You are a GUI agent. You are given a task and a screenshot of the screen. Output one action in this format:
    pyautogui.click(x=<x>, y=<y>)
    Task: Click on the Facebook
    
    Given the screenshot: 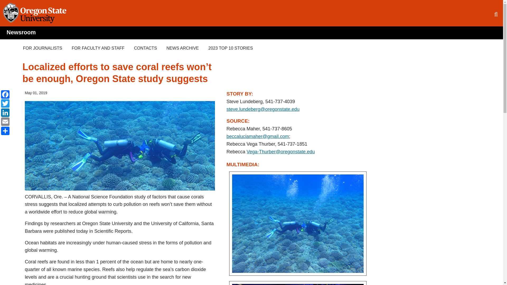 What is the action you would take?
    pyautogui.click(x=5, y=94)
    